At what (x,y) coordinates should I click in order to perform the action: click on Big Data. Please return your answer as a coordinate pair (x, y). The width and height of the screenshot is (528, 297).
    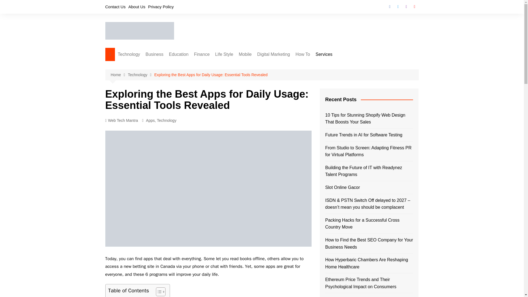
    Looking at the image, I should click on (145, 84).